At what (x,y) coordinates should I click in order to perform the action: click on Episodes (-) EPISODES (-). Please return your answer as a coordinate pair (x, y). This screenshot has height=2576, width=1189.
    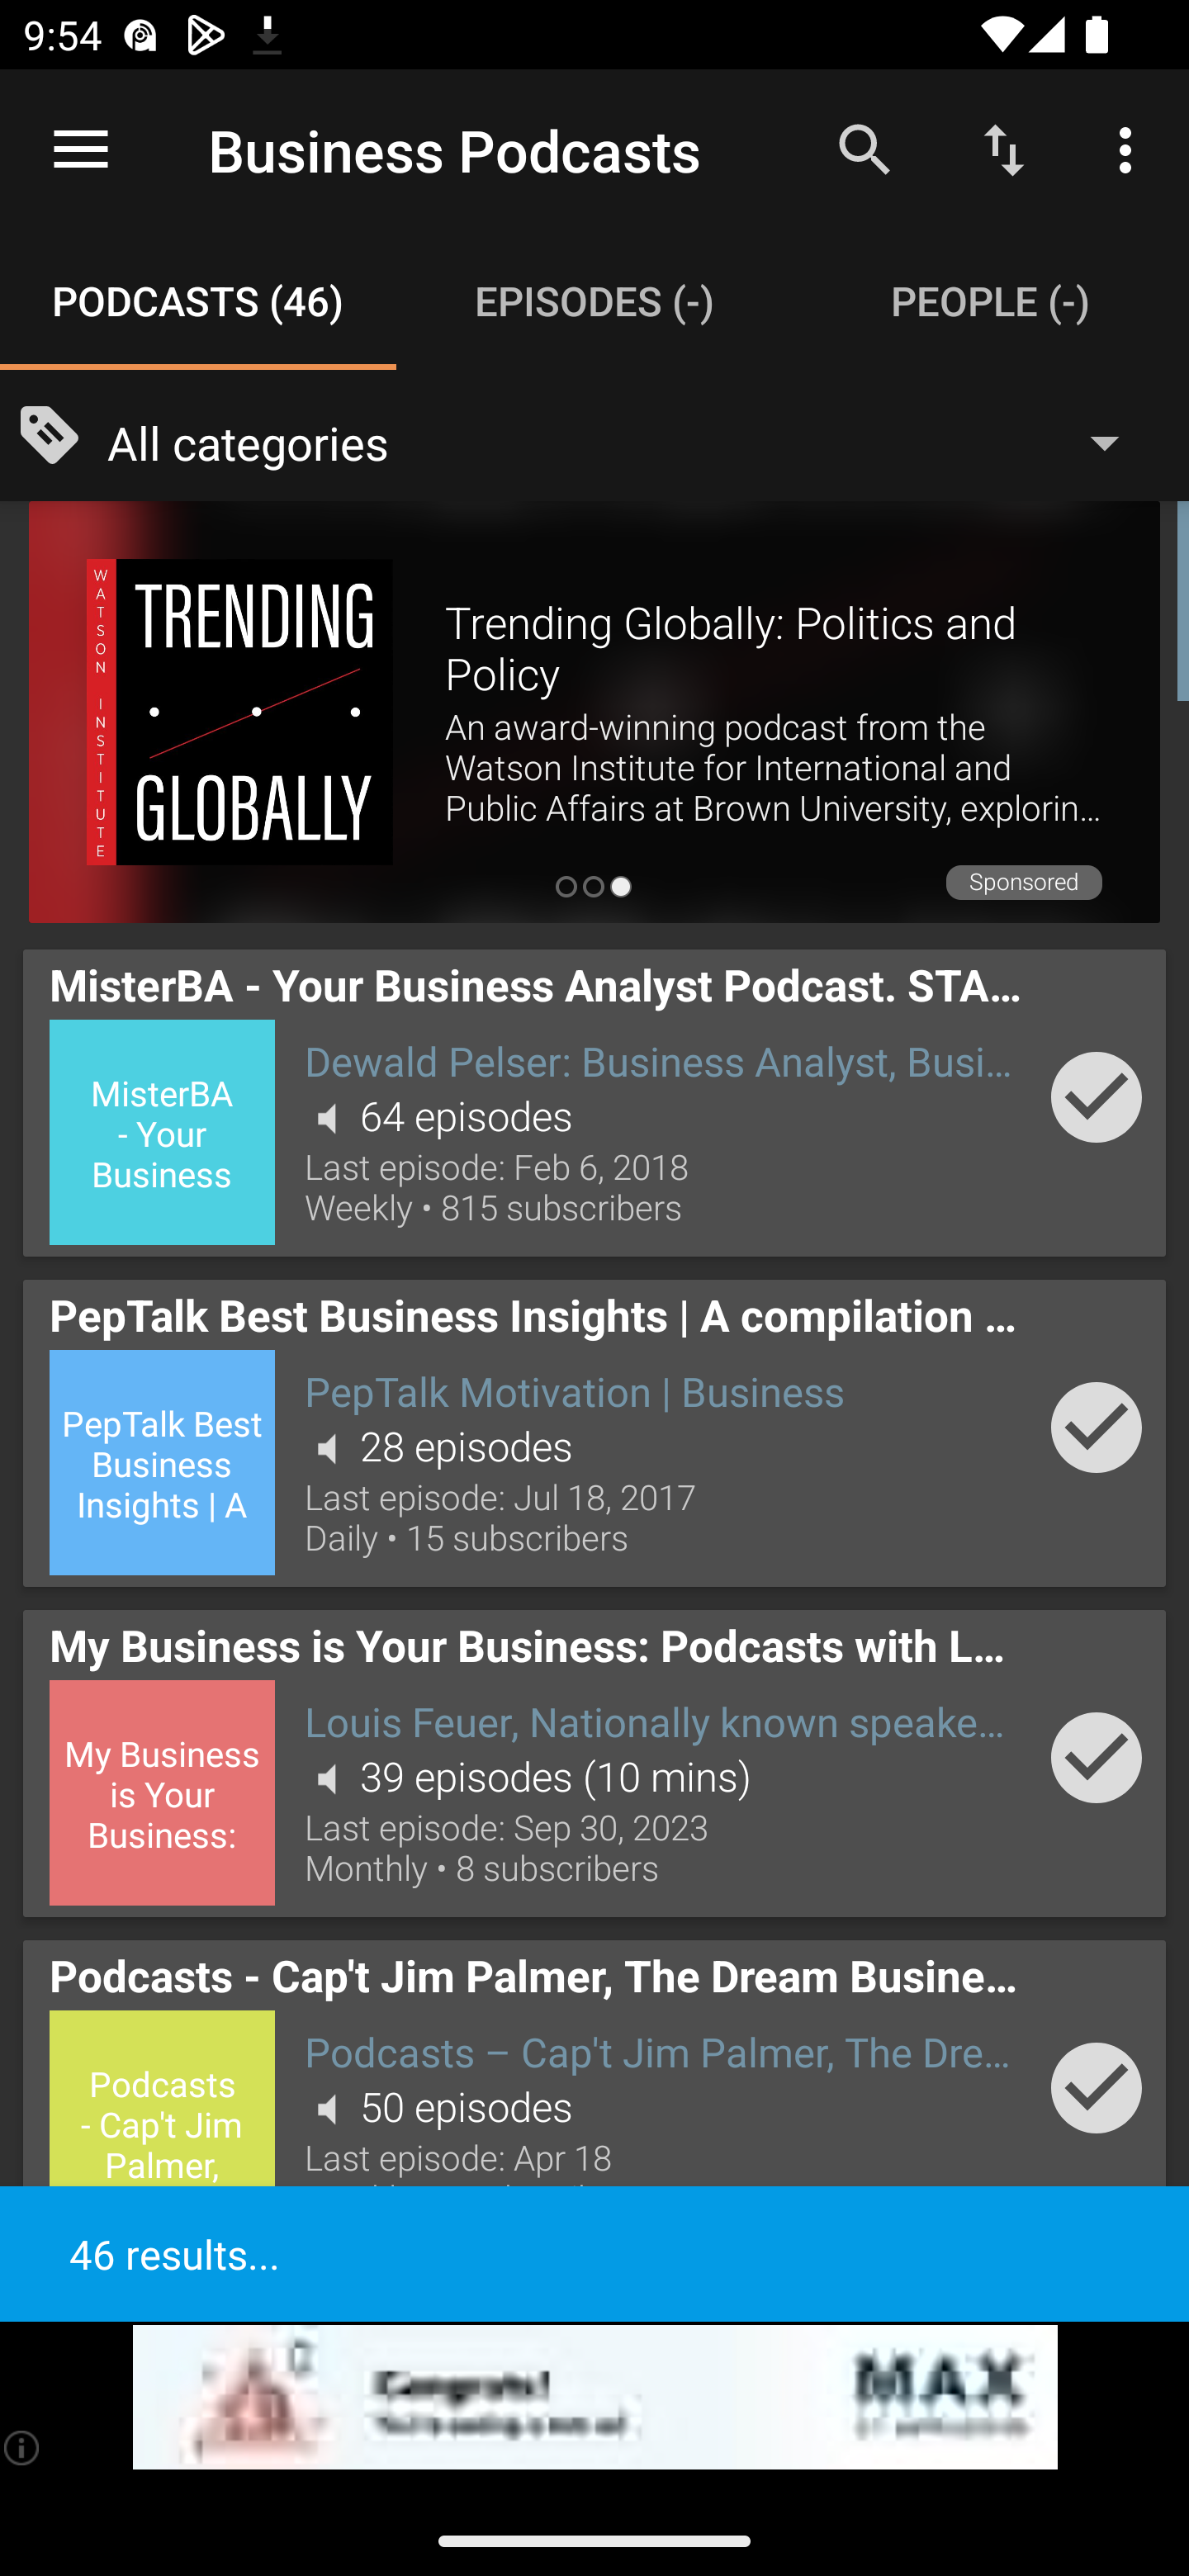
    Looking at the image, I should click on (594, 301).